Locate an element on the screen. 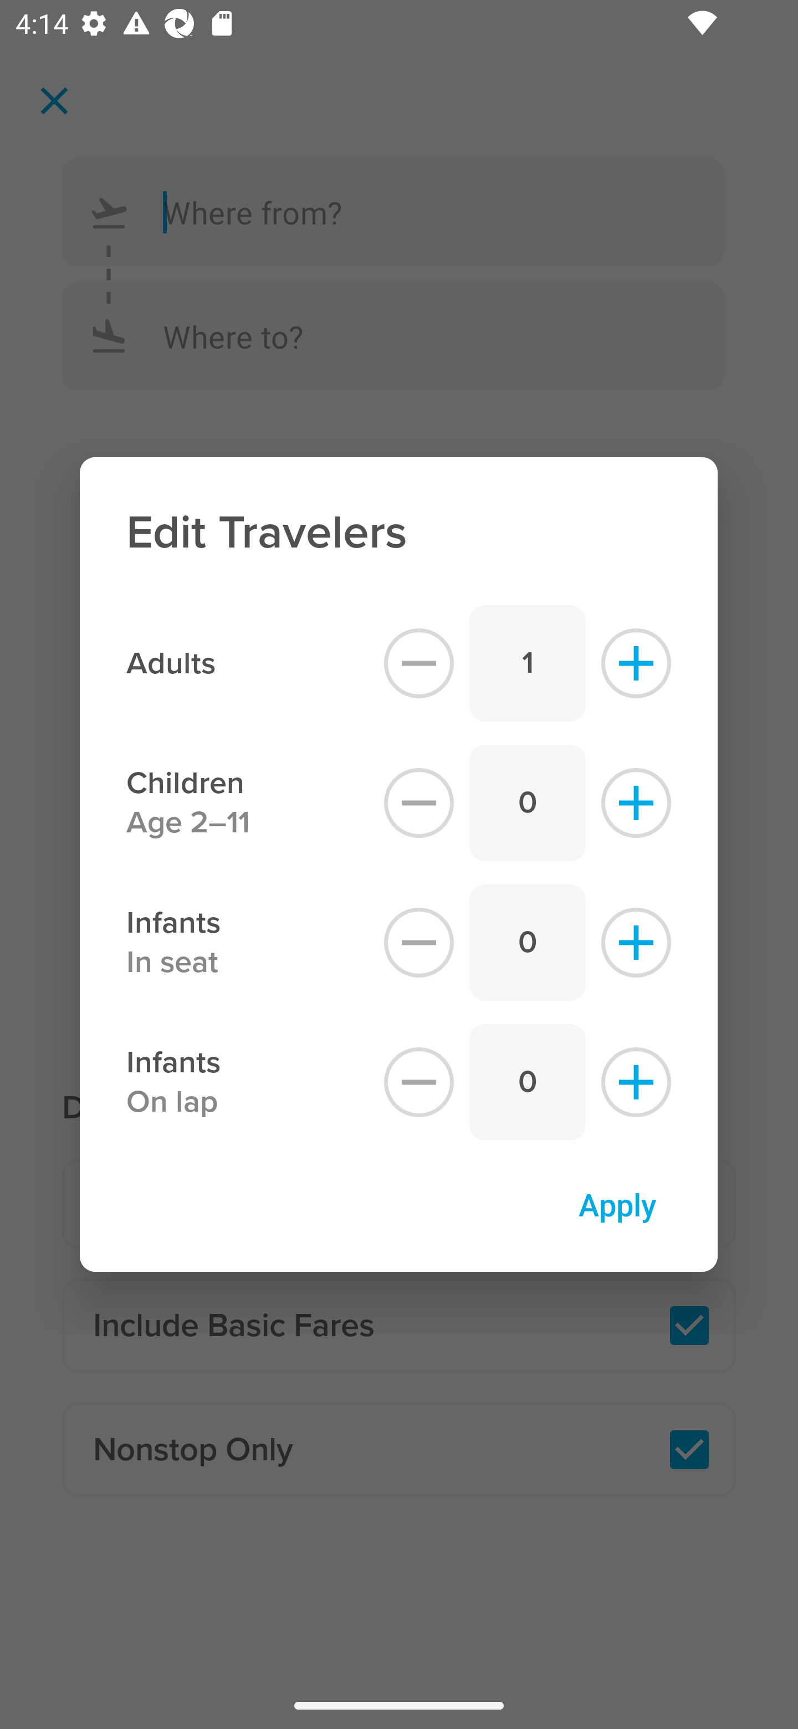 This screenshot has height=1729, width=798. Decrease value is located at coordinates (419, 1082).